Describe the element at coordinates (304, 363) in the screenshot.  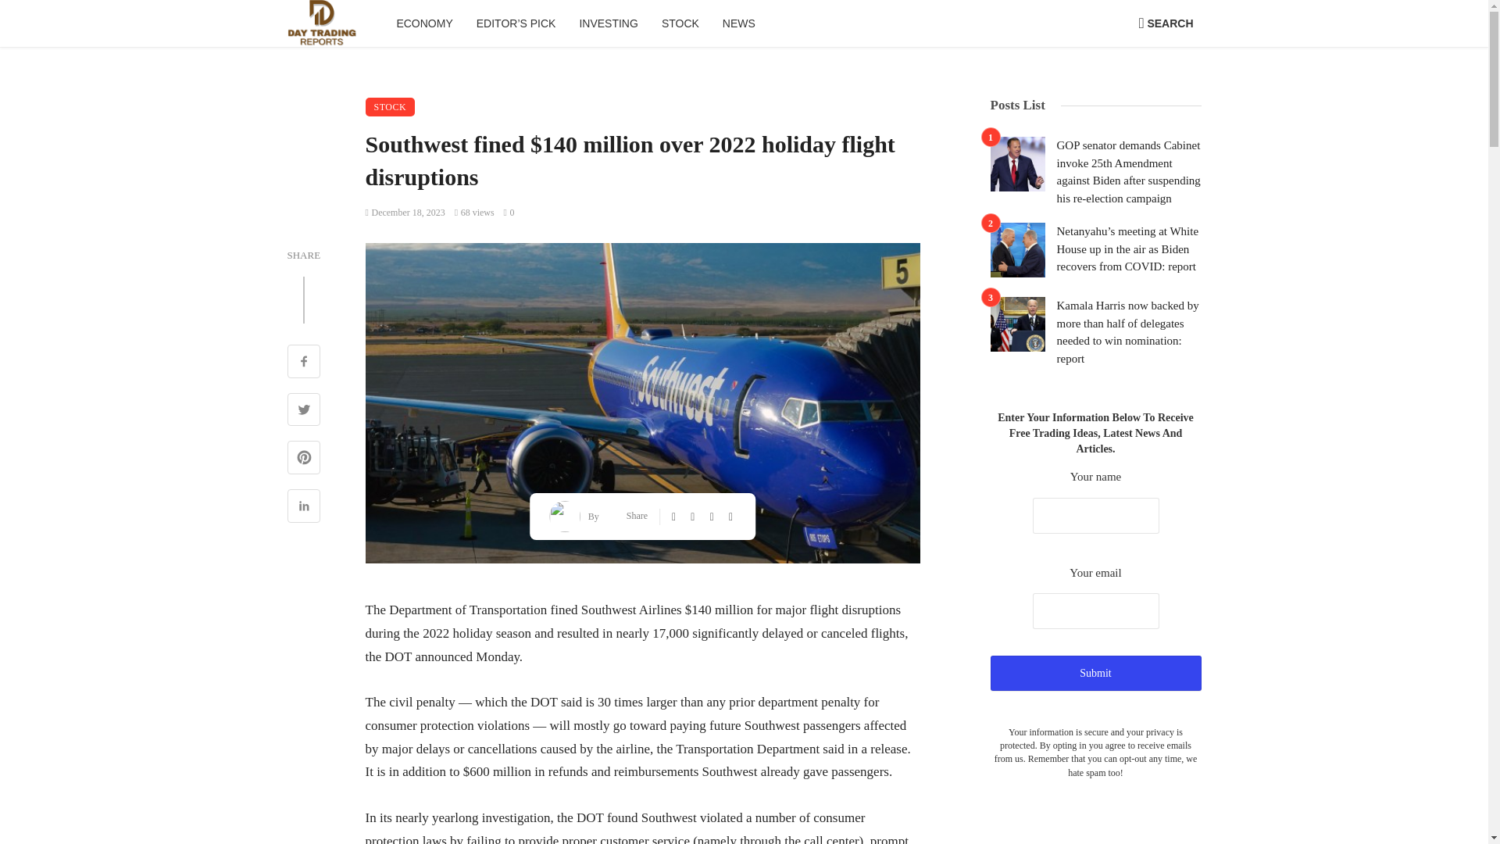
I see `Share on Facebook` at that location.